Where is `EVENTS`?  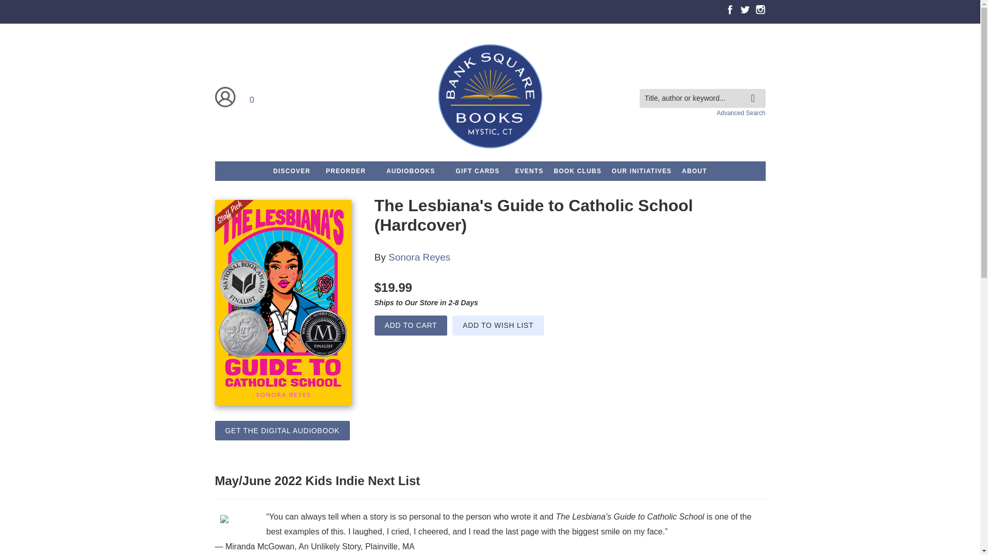
EVENTS is located at coordinates (529, 171).